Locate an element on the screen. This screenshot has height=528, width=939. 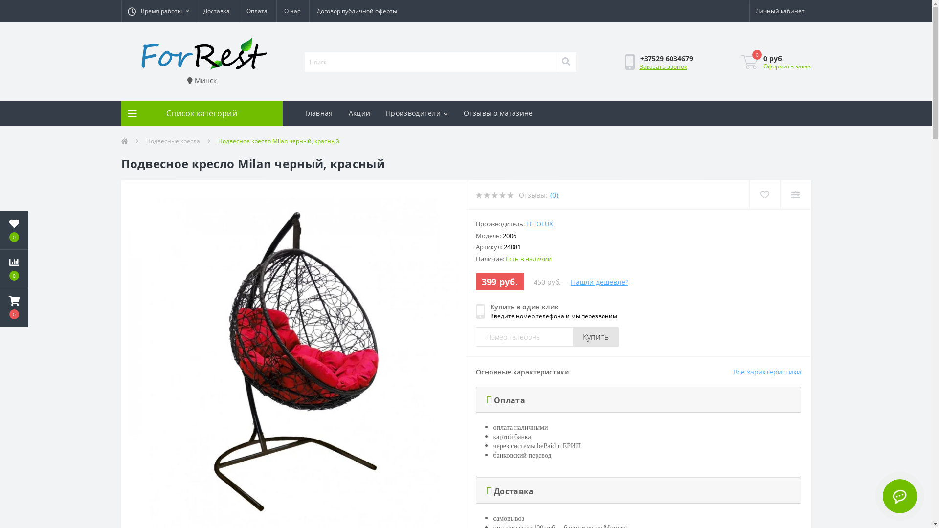
(0) is located at coordinates (554, 195).